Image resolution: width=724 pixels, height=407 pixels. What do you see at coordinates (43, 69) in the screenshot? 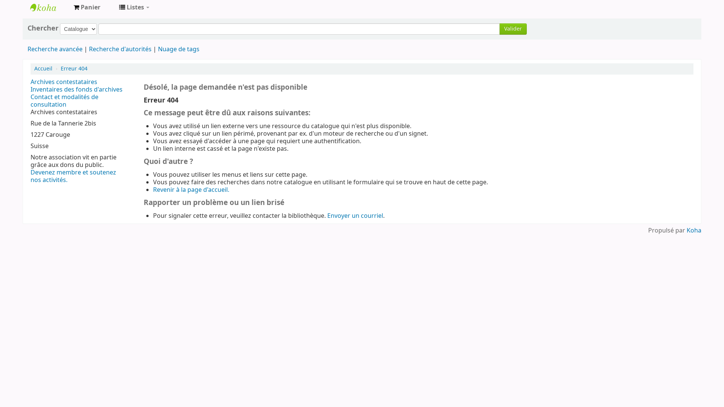
I see `Accueil` at bounding box center [43, 69].